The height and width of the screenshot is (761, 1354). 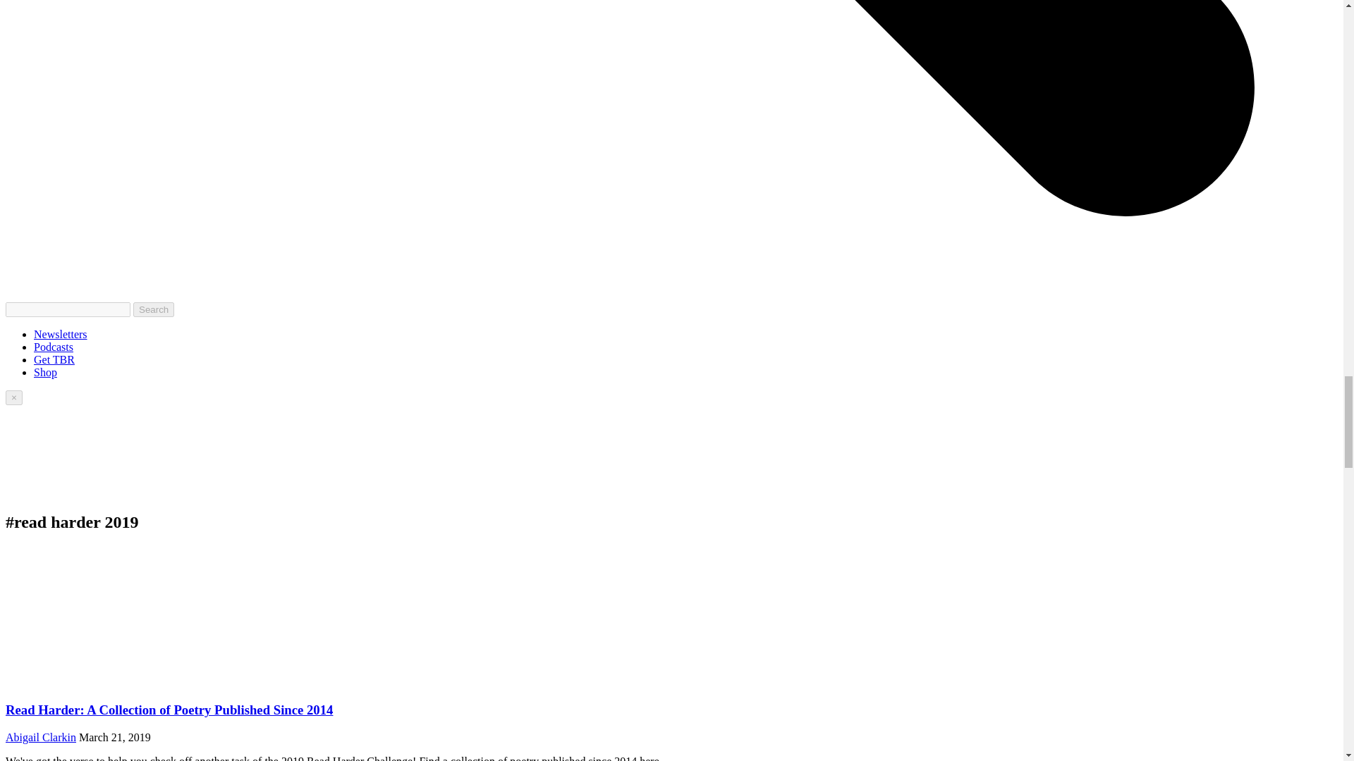 I want to click on Search, so click(x=154, y=309).